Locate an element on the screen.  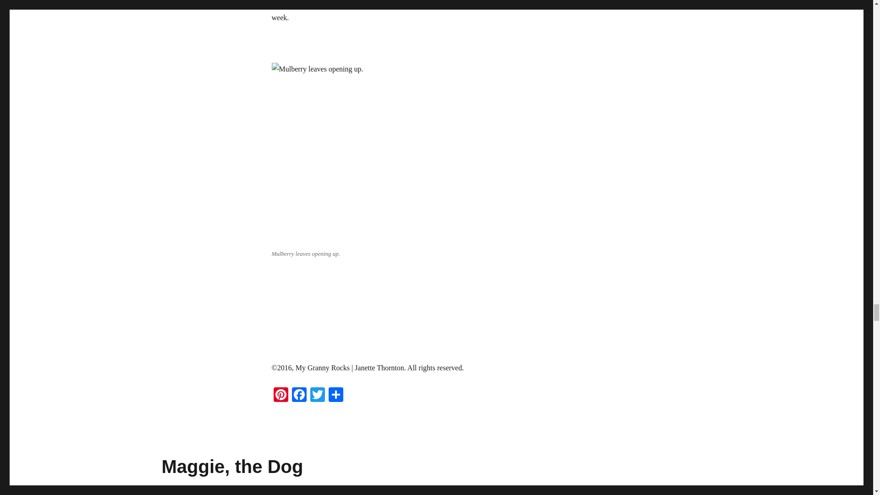
Pinterest is located at coordinates (280, 396).